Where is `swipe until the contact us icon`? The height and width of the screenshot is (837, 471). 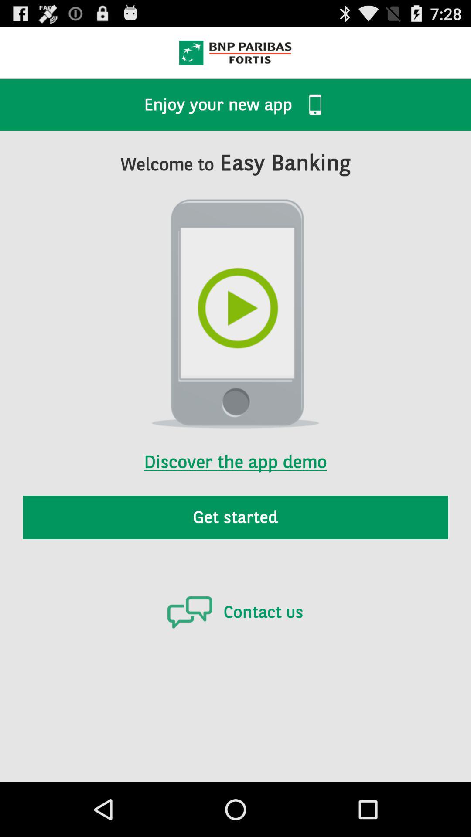
swipe until the contact us icon is located at coordinates (235, 612).